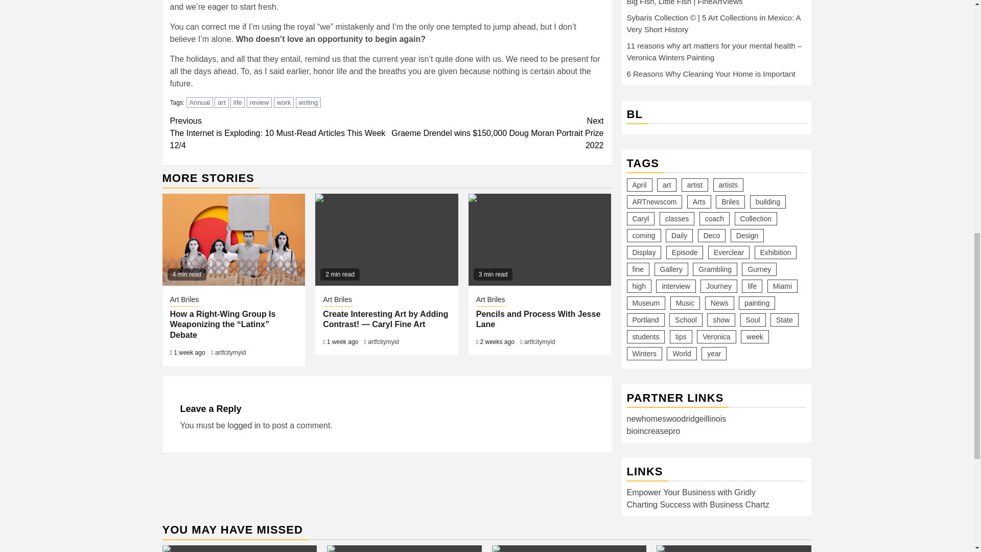 This screenshot has height=552, width=981. Describe the element at coordinates (283, 102) in the screenshot. I see `work` at that location.